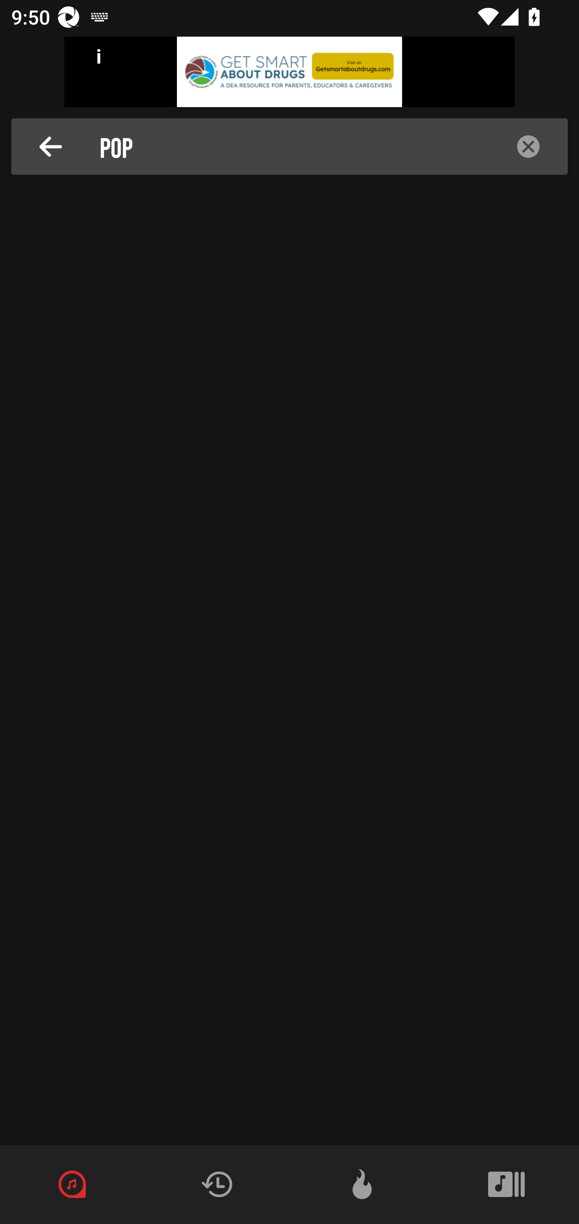  What do you see at coordinates (294, 147) in the screenshot?
I see `Pop` at bounding box center [294, 147].